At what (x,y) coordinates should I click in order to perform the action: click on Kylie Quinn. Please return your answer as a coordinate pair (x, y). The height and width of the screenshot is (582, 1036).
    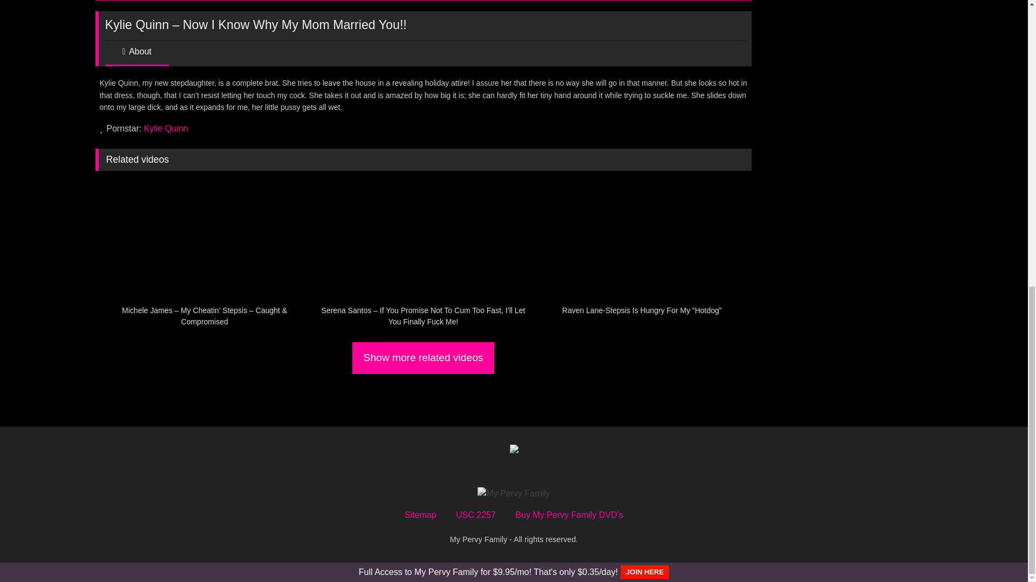
    Looking at the image, I should click on (166, 128).